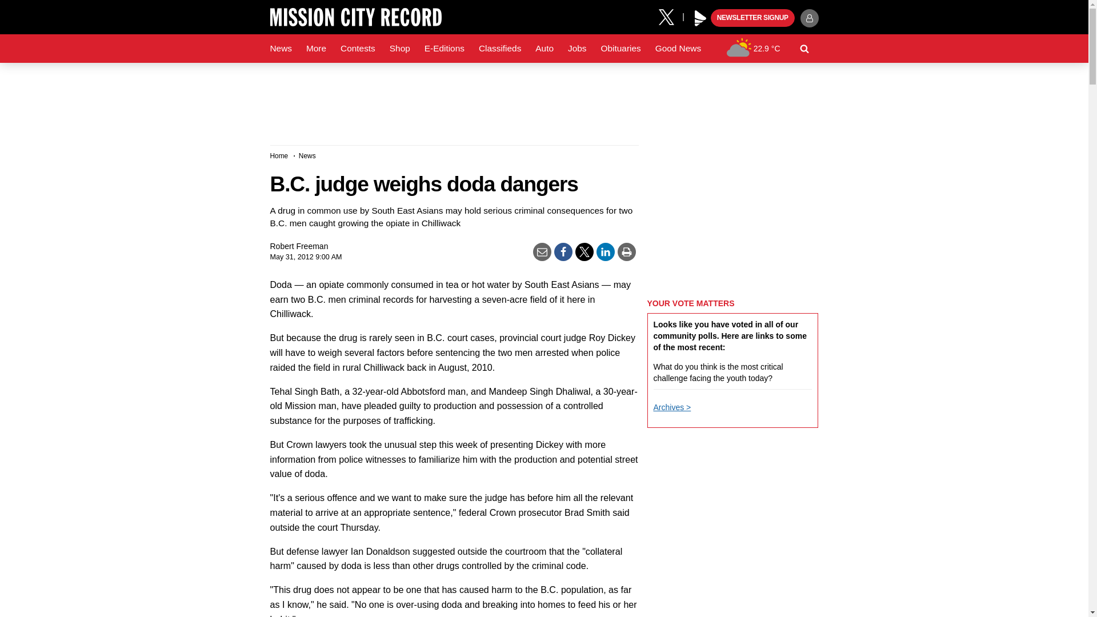  Describe the element at coordinates (752, 18) in the screenshot. I see `NEWSLETTER SIGNUP` at that location.